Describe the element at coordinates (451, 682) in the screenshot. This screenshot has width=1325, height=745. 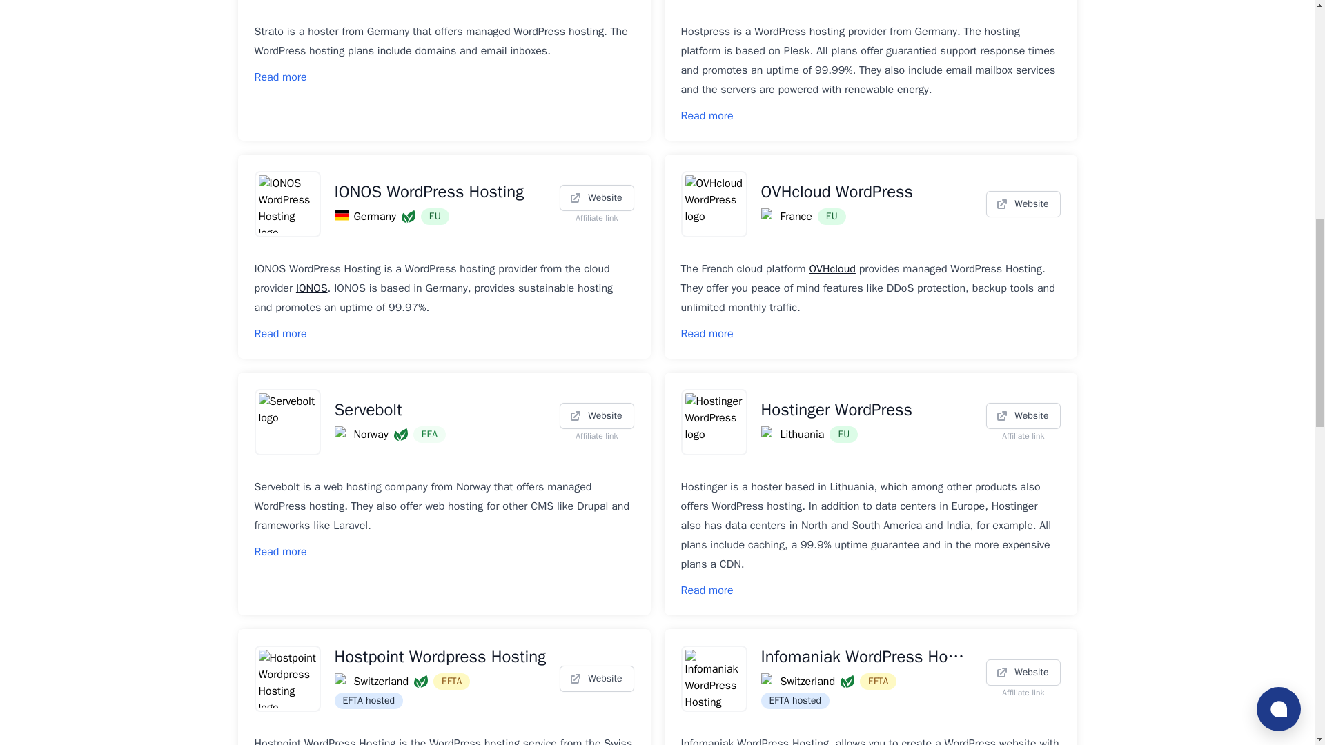
I see `European Free Trade Association` at that location.